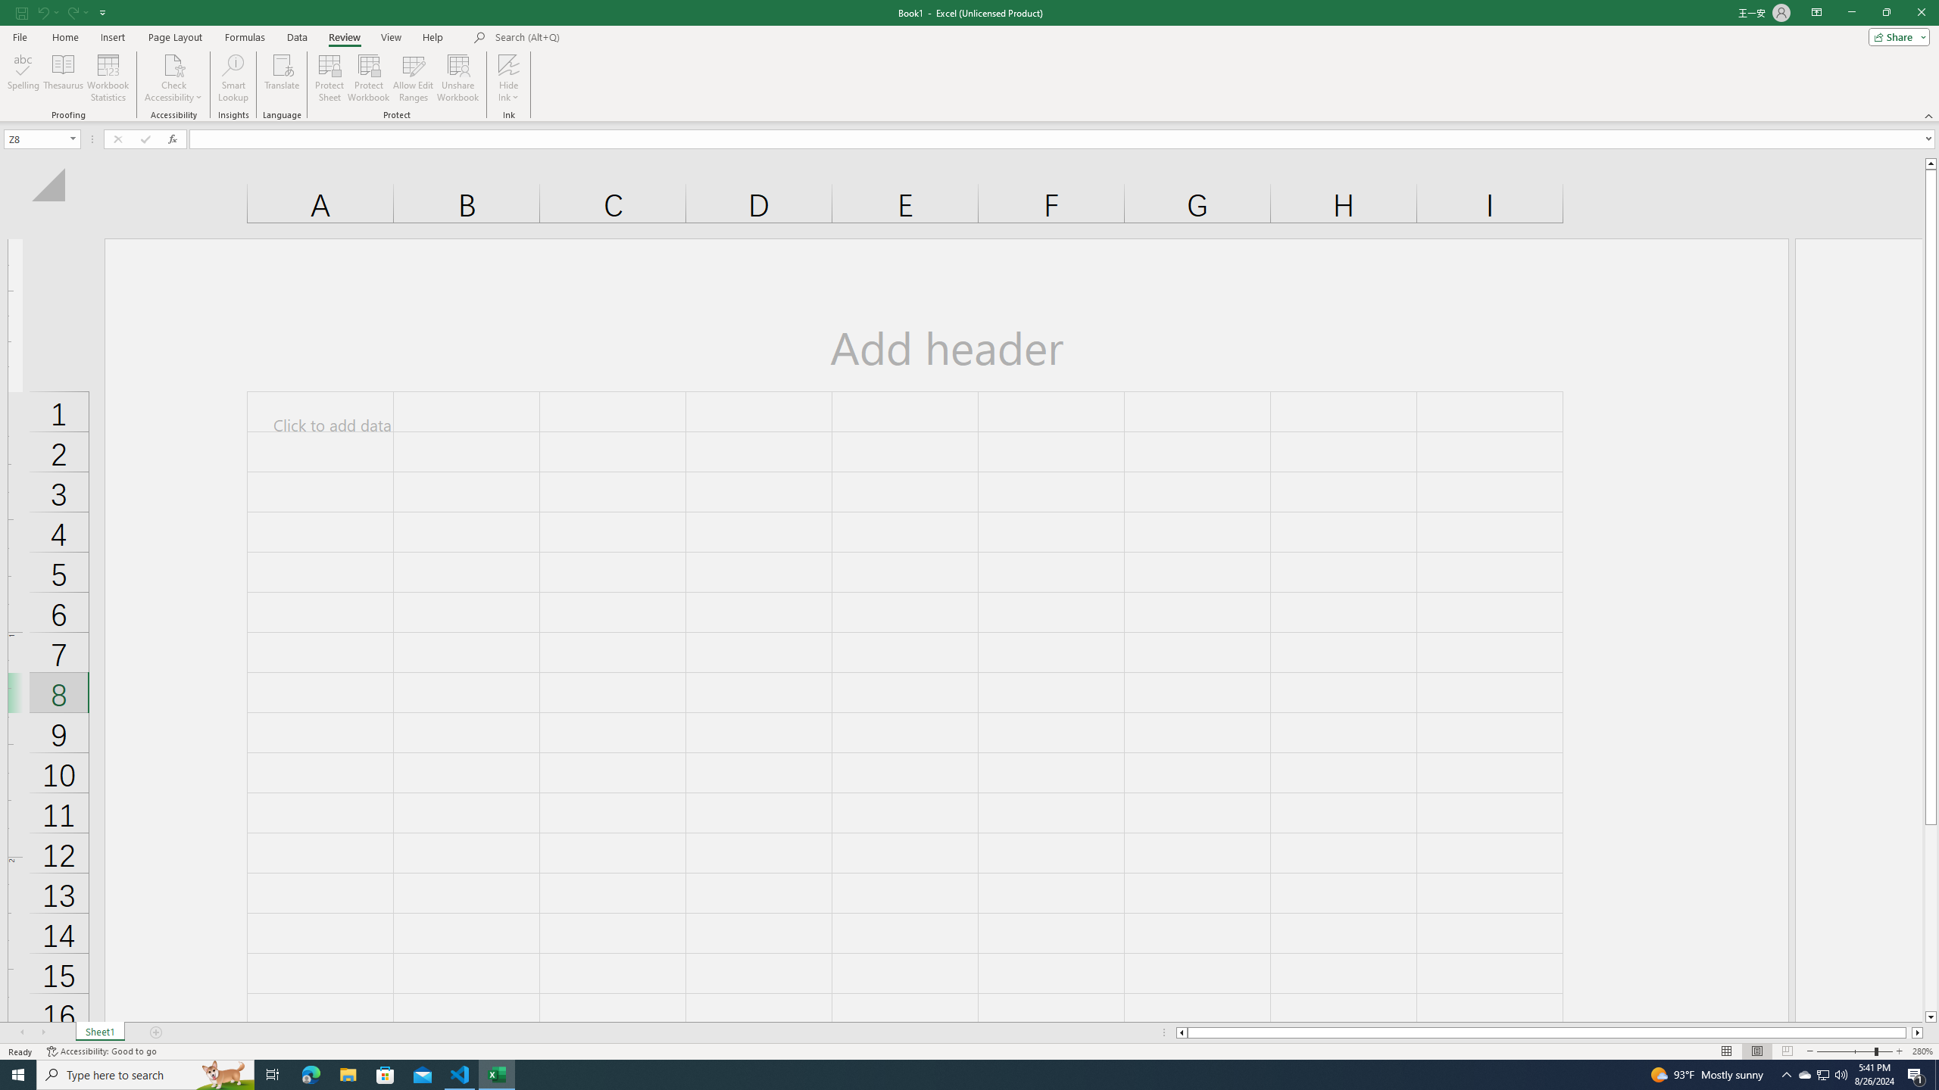 This screenshot has width=1939, height=1090. Describe the element at coordinates (112, 37) in the screenshot. I see `Insert` at that location.